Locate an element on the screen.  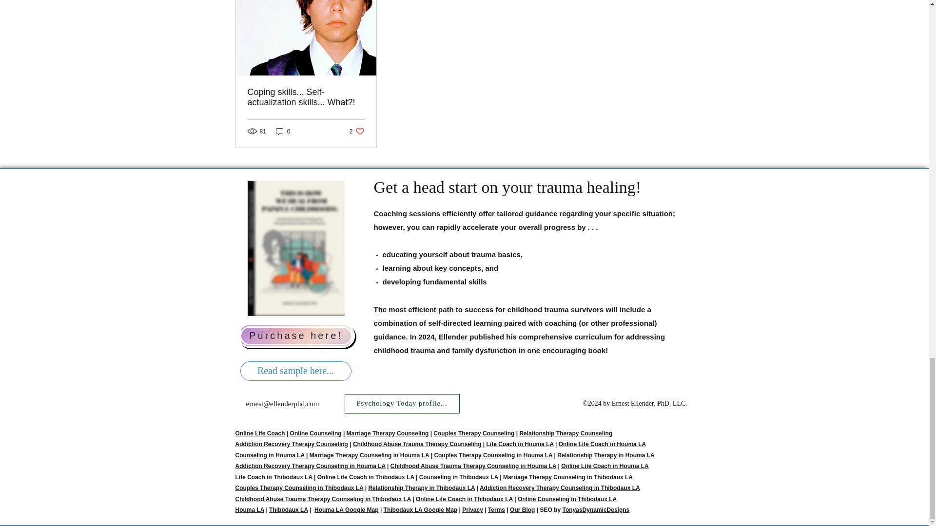
Coping skills... Self-actualization skills... What?! is located at coordinates (306, 97).